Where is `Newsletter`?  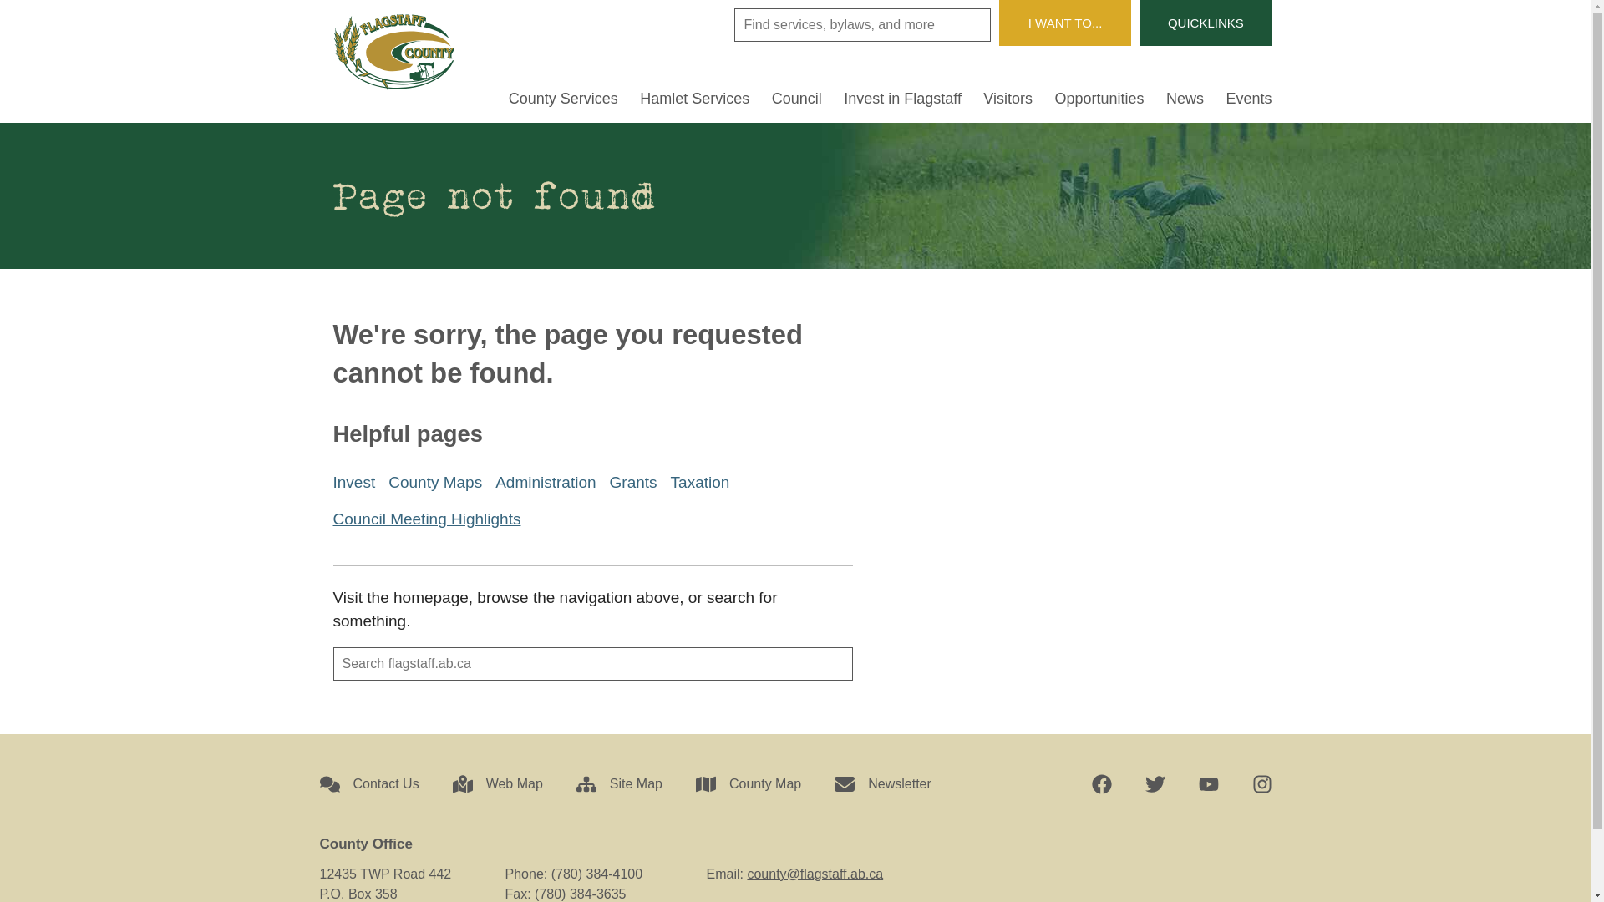
Newsletter is located at coordinates (882, 784).